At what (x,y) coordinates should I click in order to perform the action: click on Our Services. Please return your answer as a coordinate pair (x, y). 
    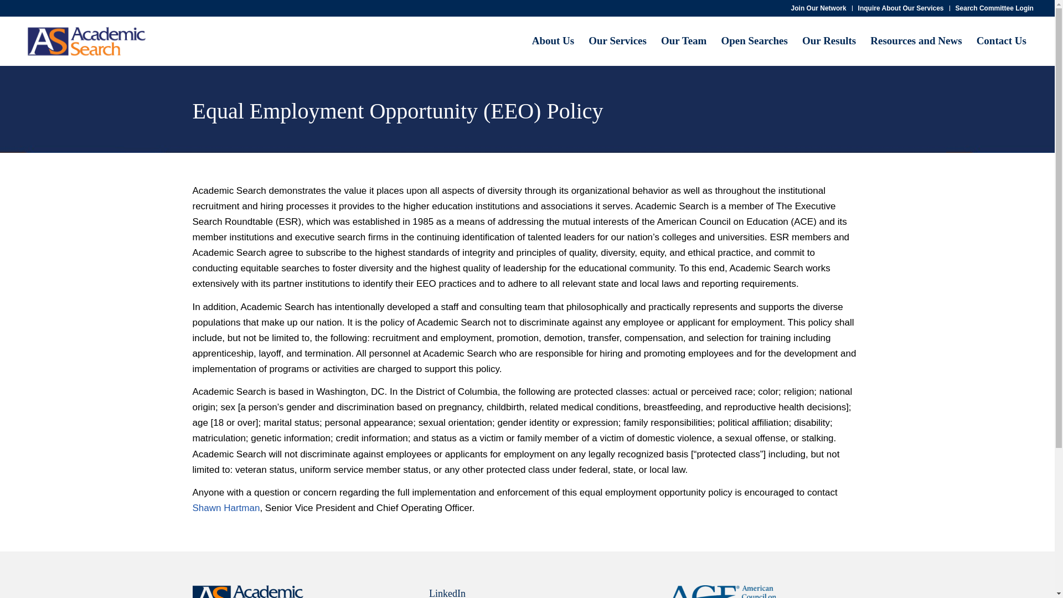
    Looking at the image, I should click on (617, 41).